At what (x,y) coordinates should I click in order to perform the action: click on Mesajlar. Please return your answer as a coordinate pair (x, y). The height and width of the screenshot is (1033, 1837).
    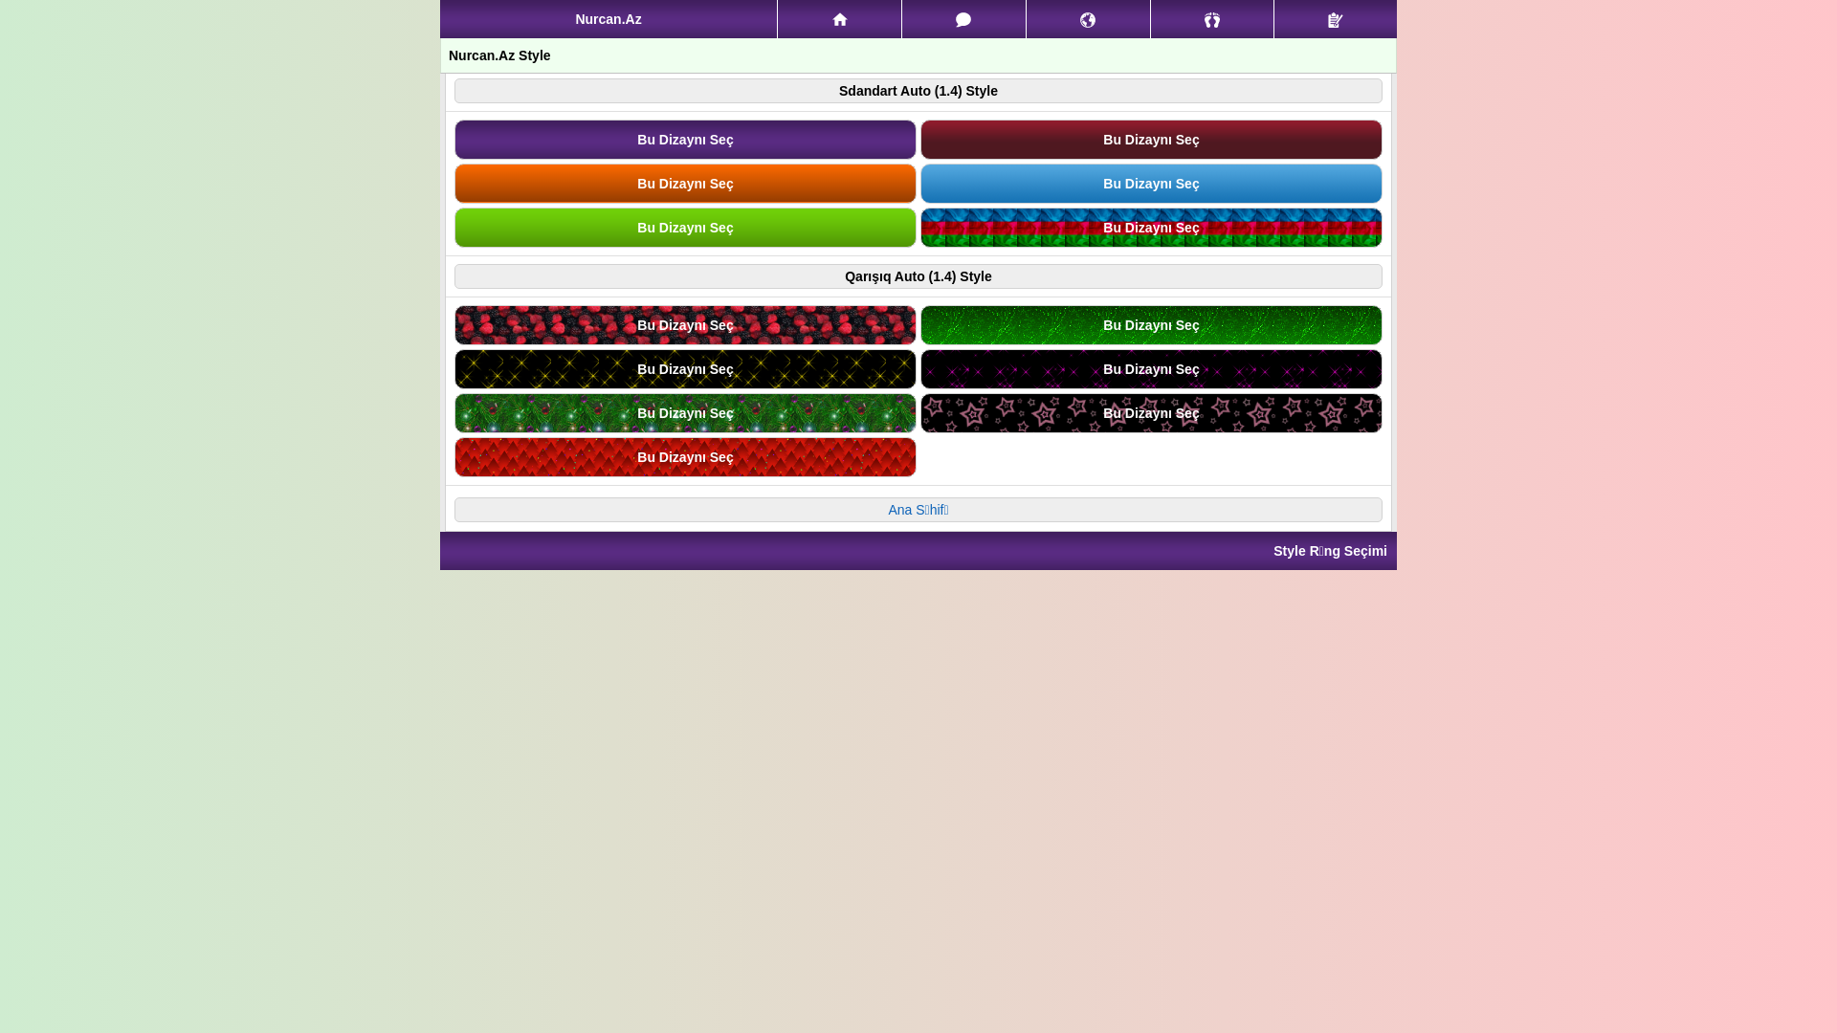
    Looking at the image, I should click on (964, 19).